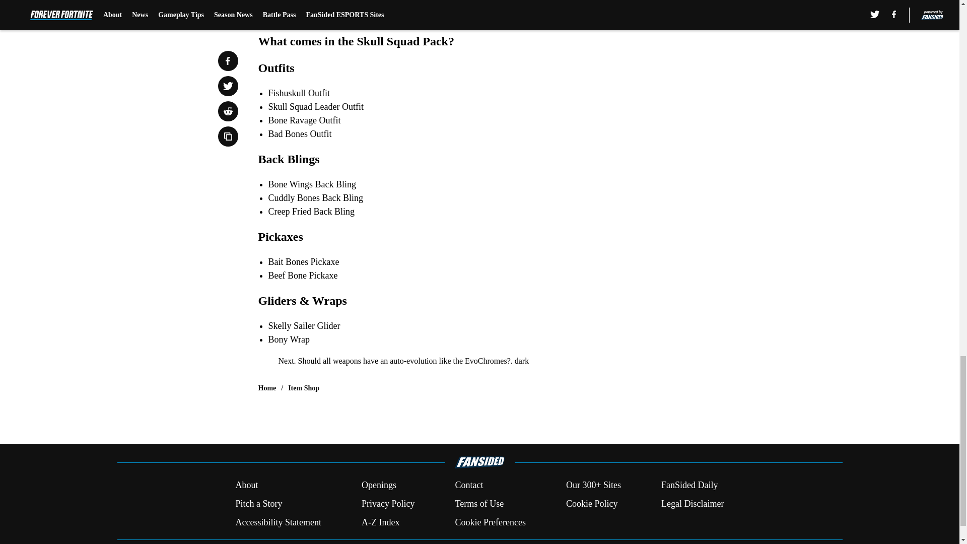 This screenshot has height=544, width=967. I want to click on A-Z Index, so click(380, 522).